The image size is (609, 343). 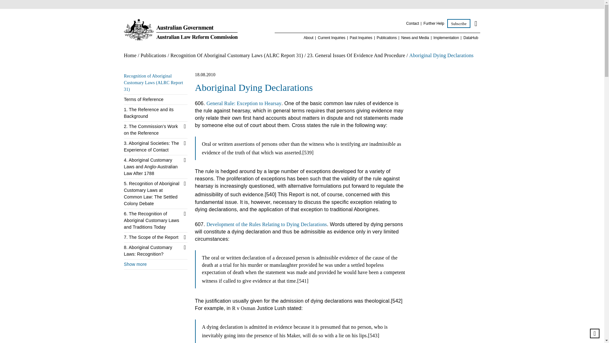 I want to click on Past Inquiries, so click(x=361, y=38).